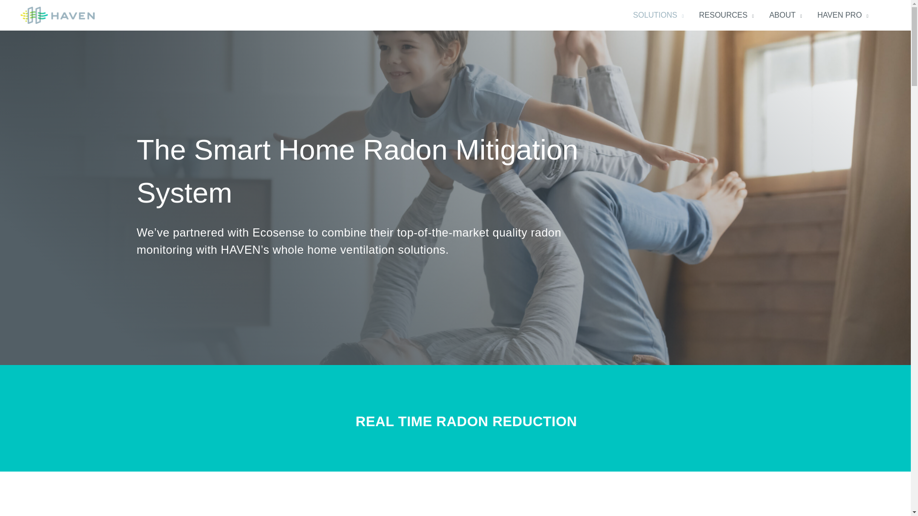 This screenshot has height=516, width=918. What do you see at coordinates (843, 15) in the screenshot?
I see `HAVEN PRO` at bounding box center [843, 15].